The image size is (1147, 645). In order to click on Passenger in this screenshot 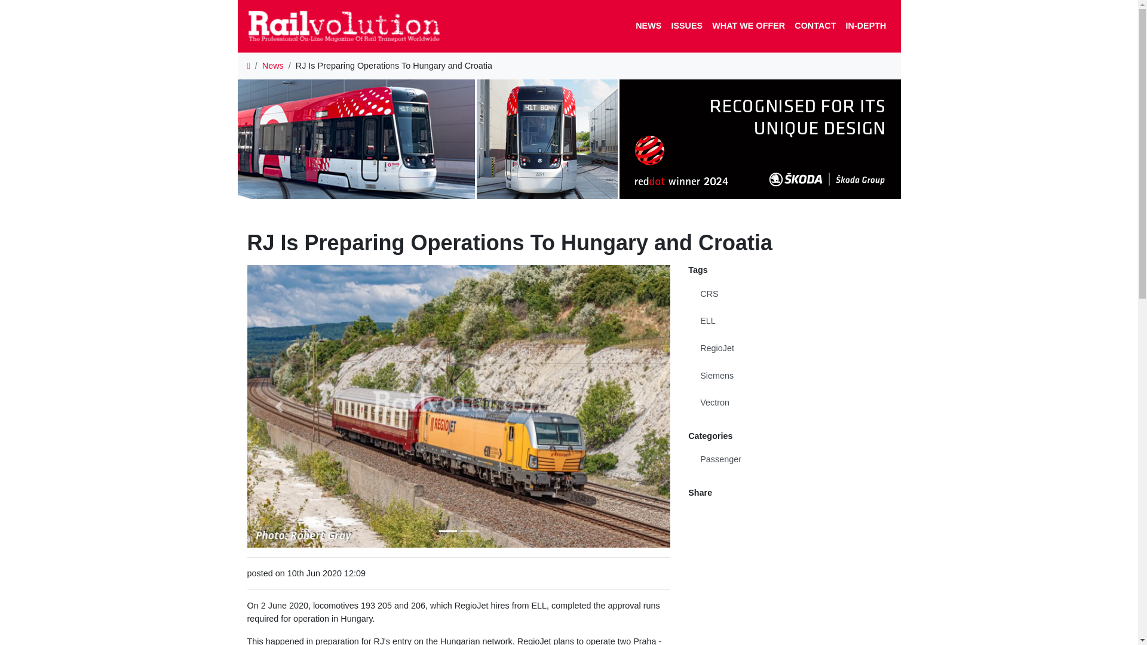, I will do `click(790, 460)`.